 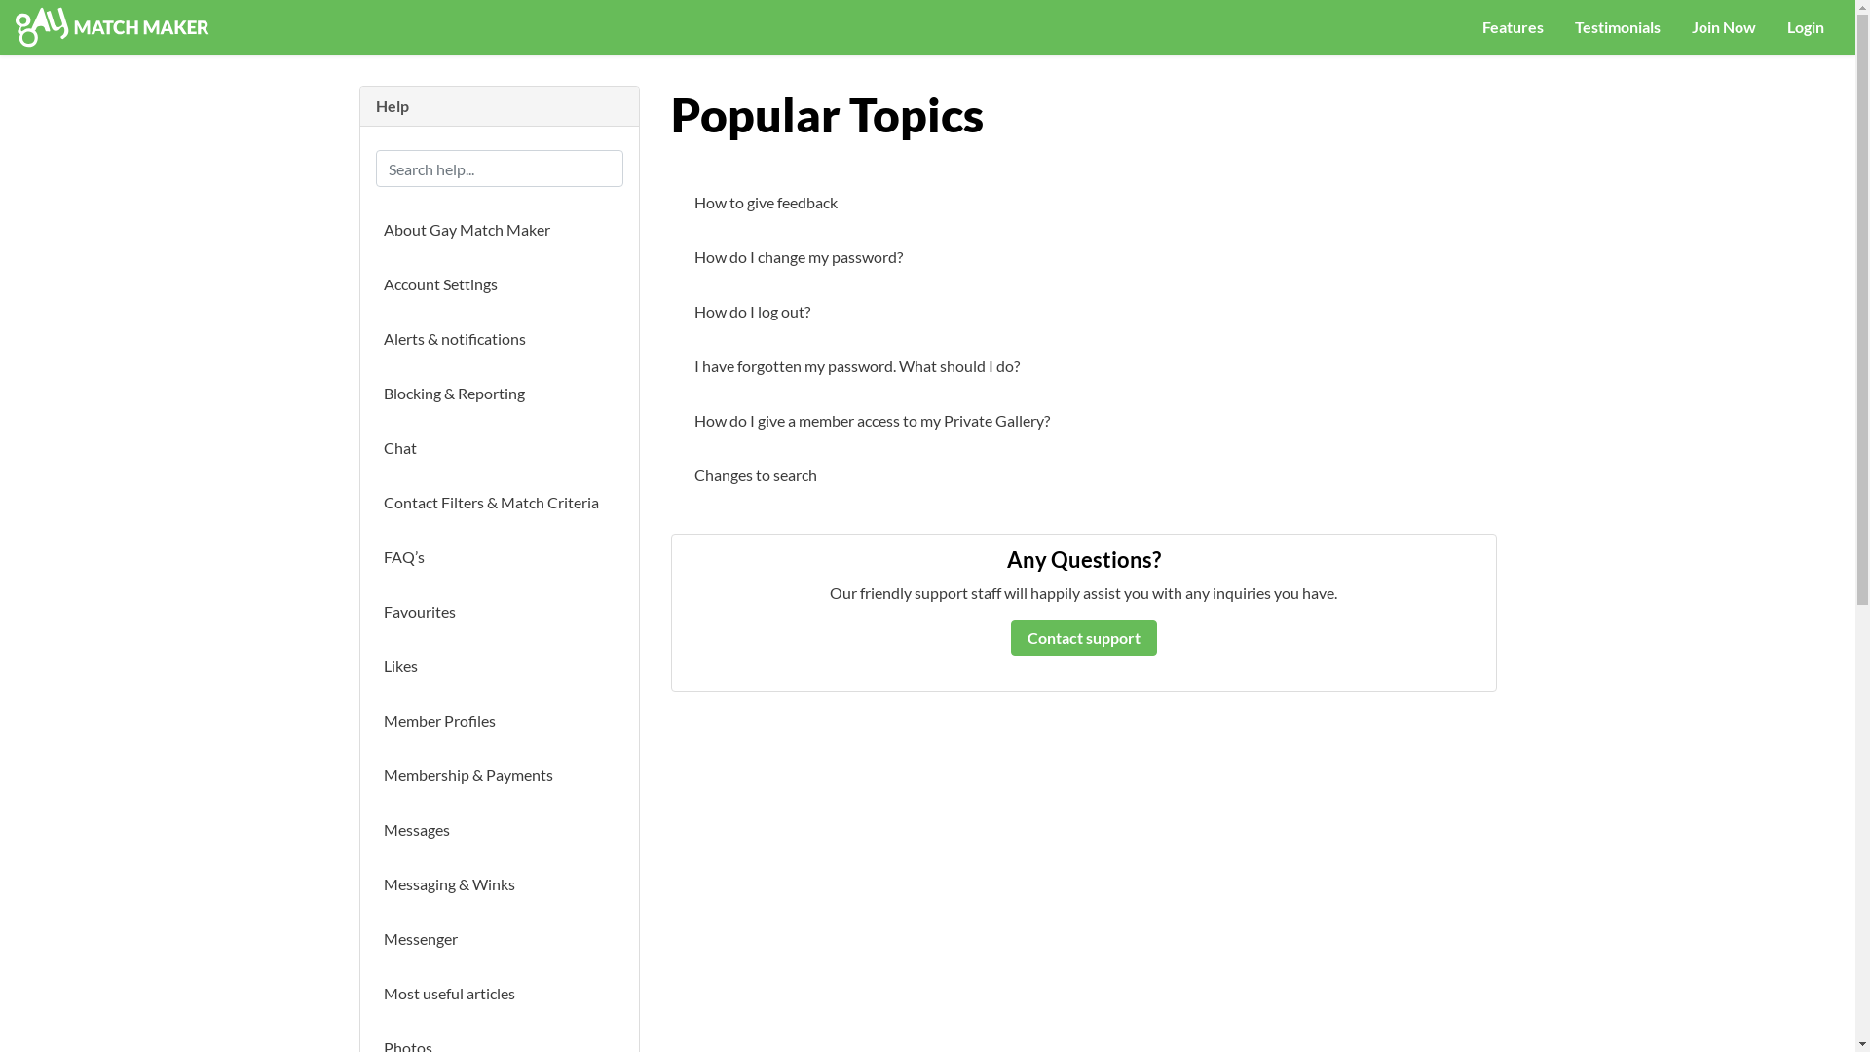 What do you see at coordinates (500, 884) in the screenshot?
I see `Messaging & Winks` at bounding box center [500, 884].